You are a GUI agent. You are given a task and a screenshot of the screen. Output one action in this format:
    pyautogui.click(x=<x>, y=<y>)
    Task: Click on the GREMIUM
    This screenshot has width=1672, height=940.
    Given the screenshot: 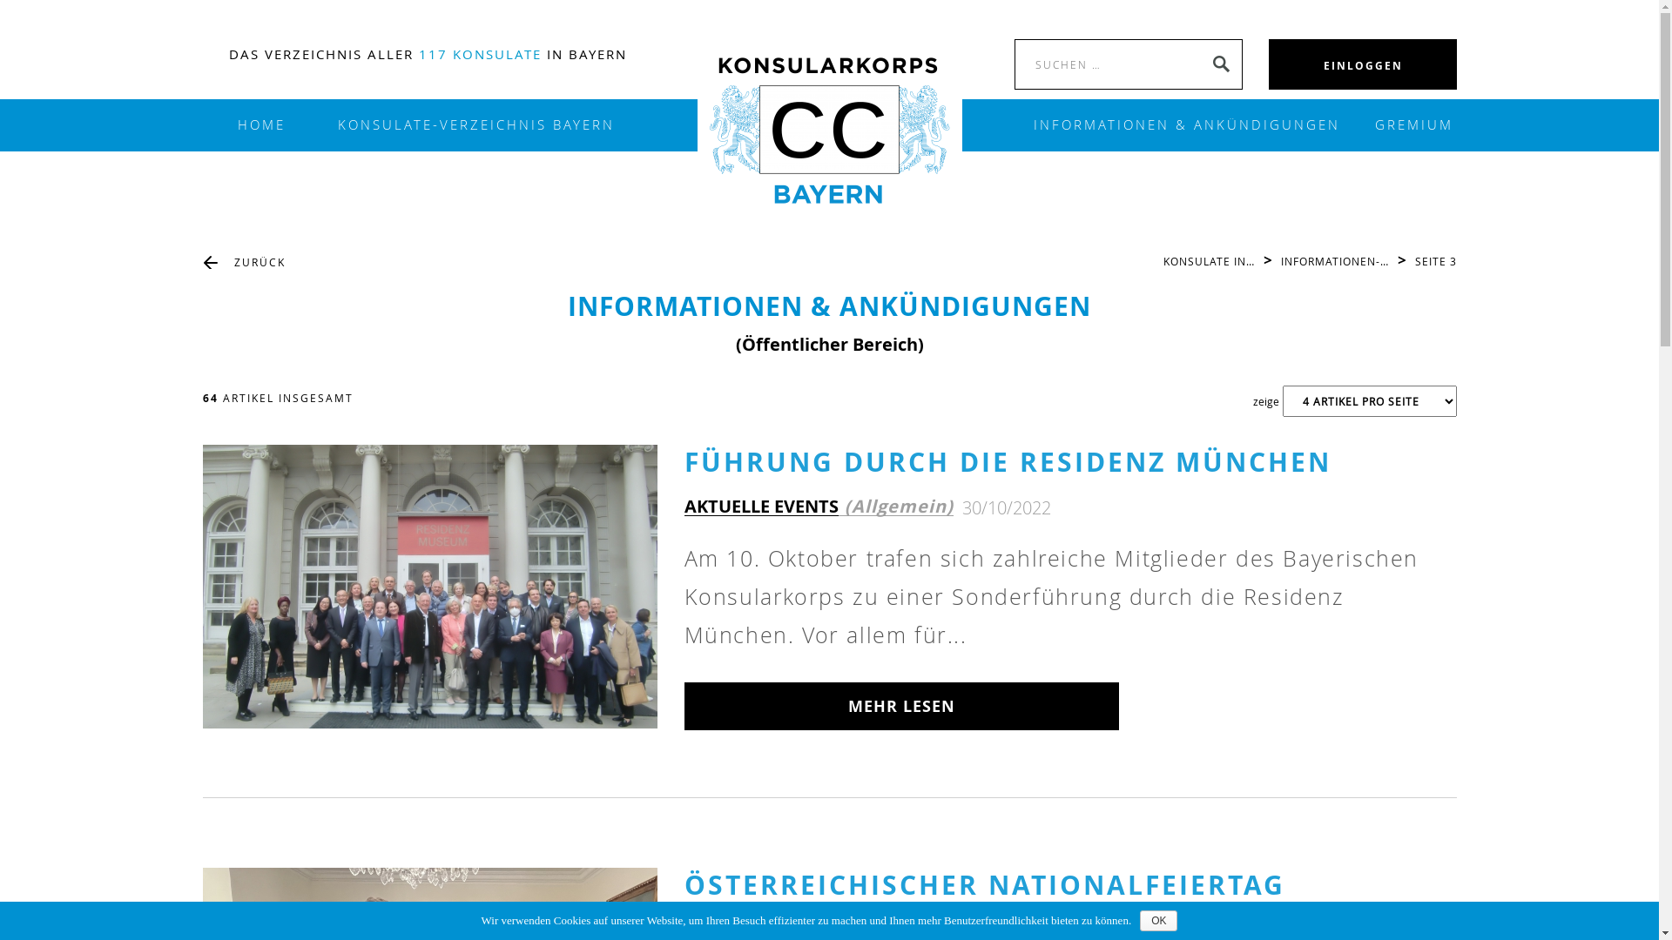 What is the action you would take?
    pyautogui.click(x=1406, y=125)
    